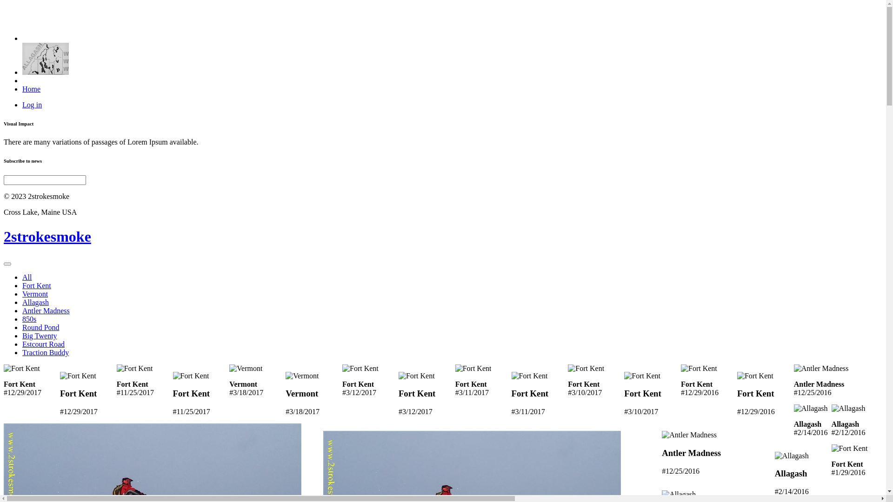 Image resolution: width=893 pixels, height=502 pixels. Describe the element at coordinates (41, 327) in the screenshot. I see `Round Pond` at that location.